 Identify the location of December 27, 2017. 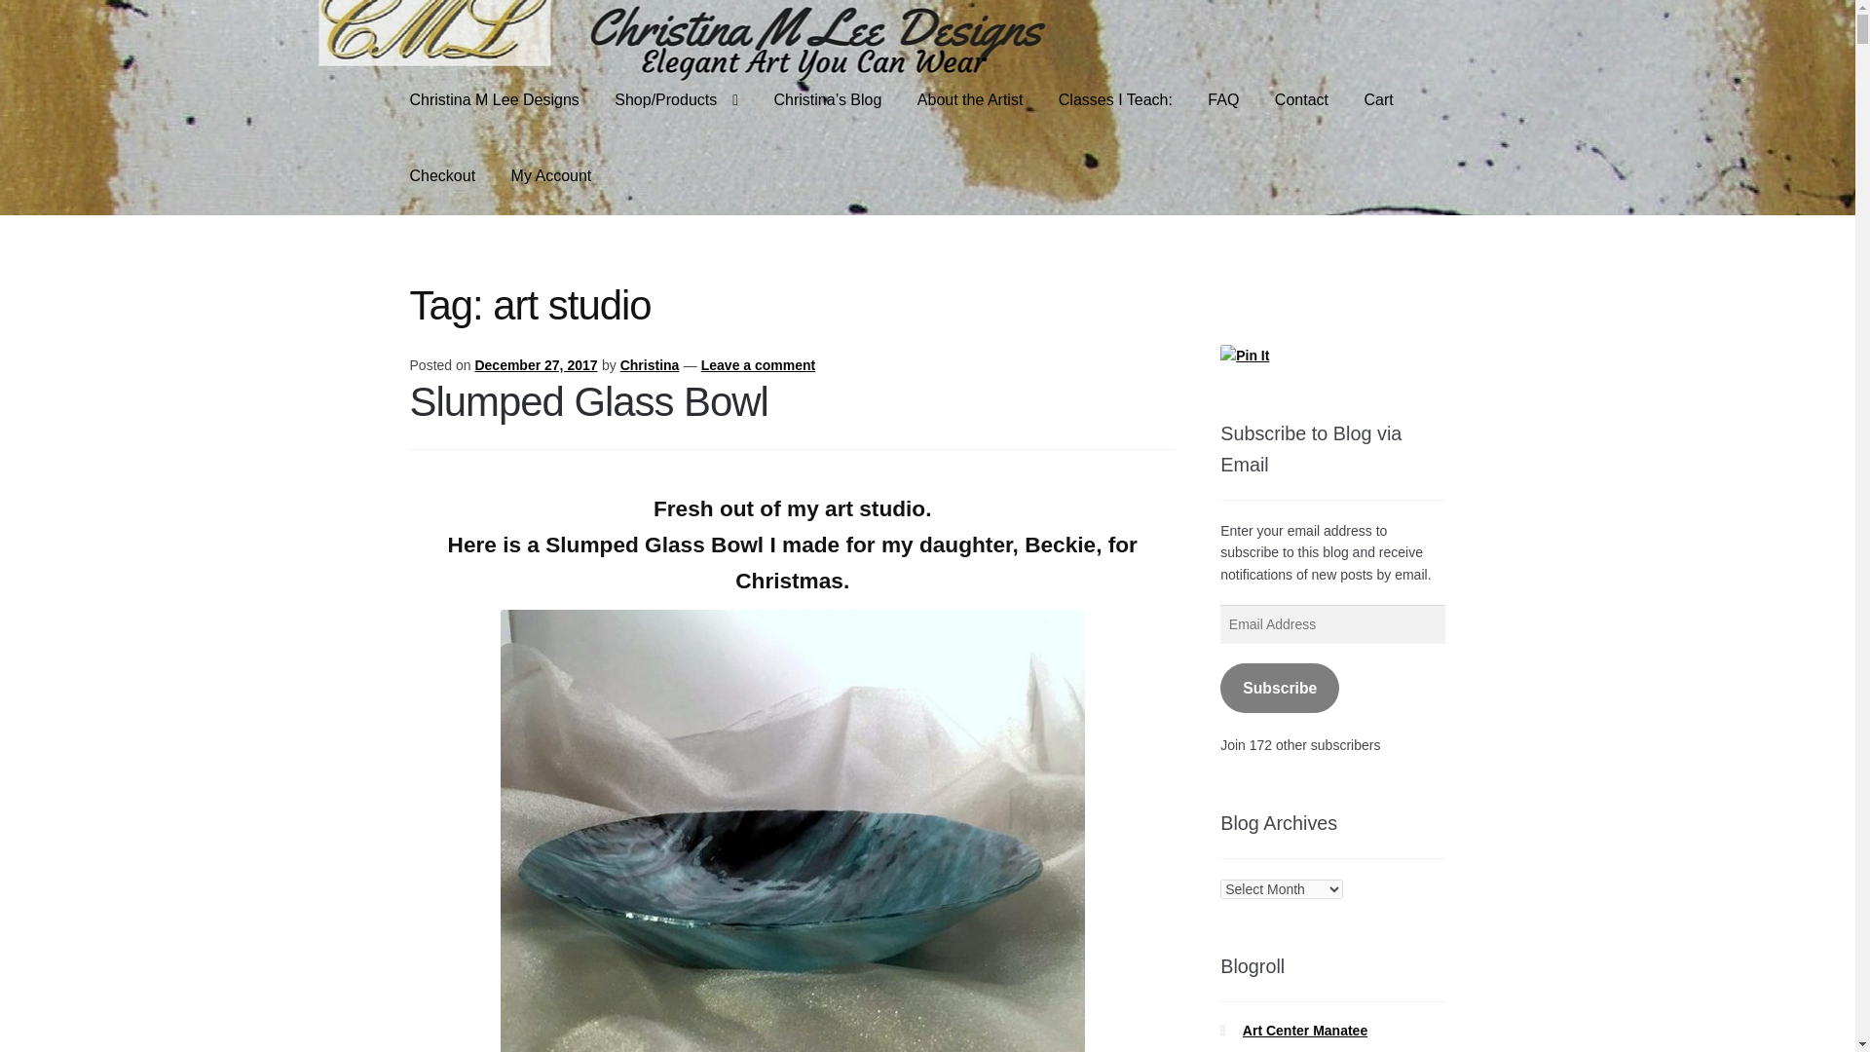
(536, 365).